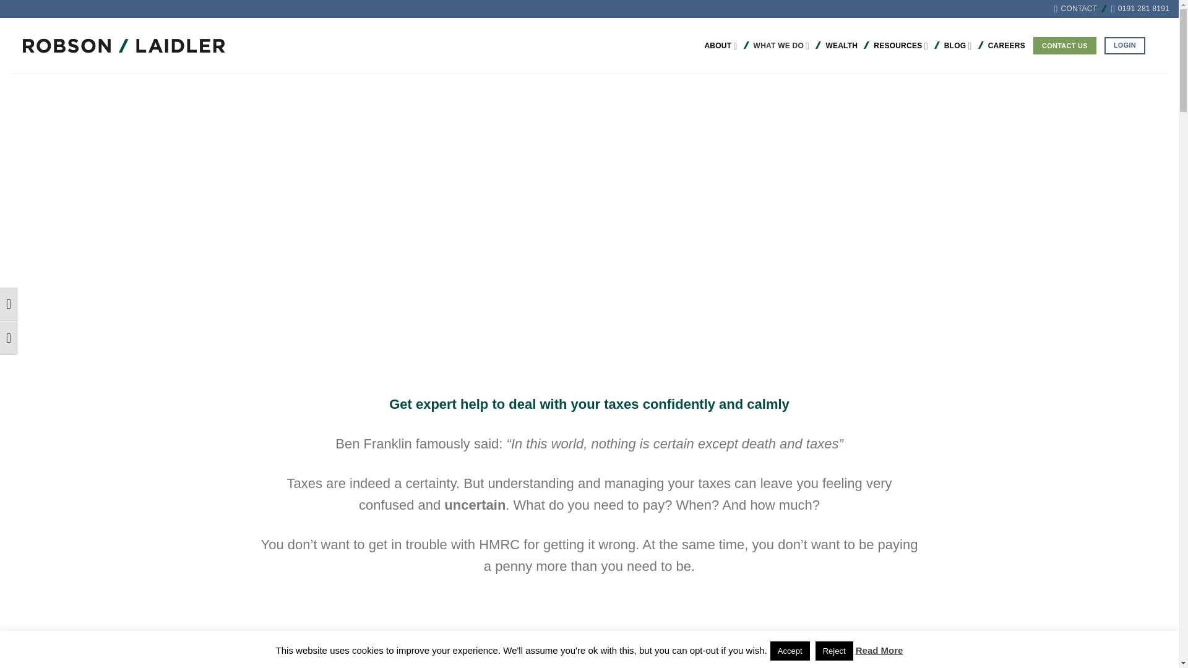  I want to click on WEALTH, so click(841, 46).